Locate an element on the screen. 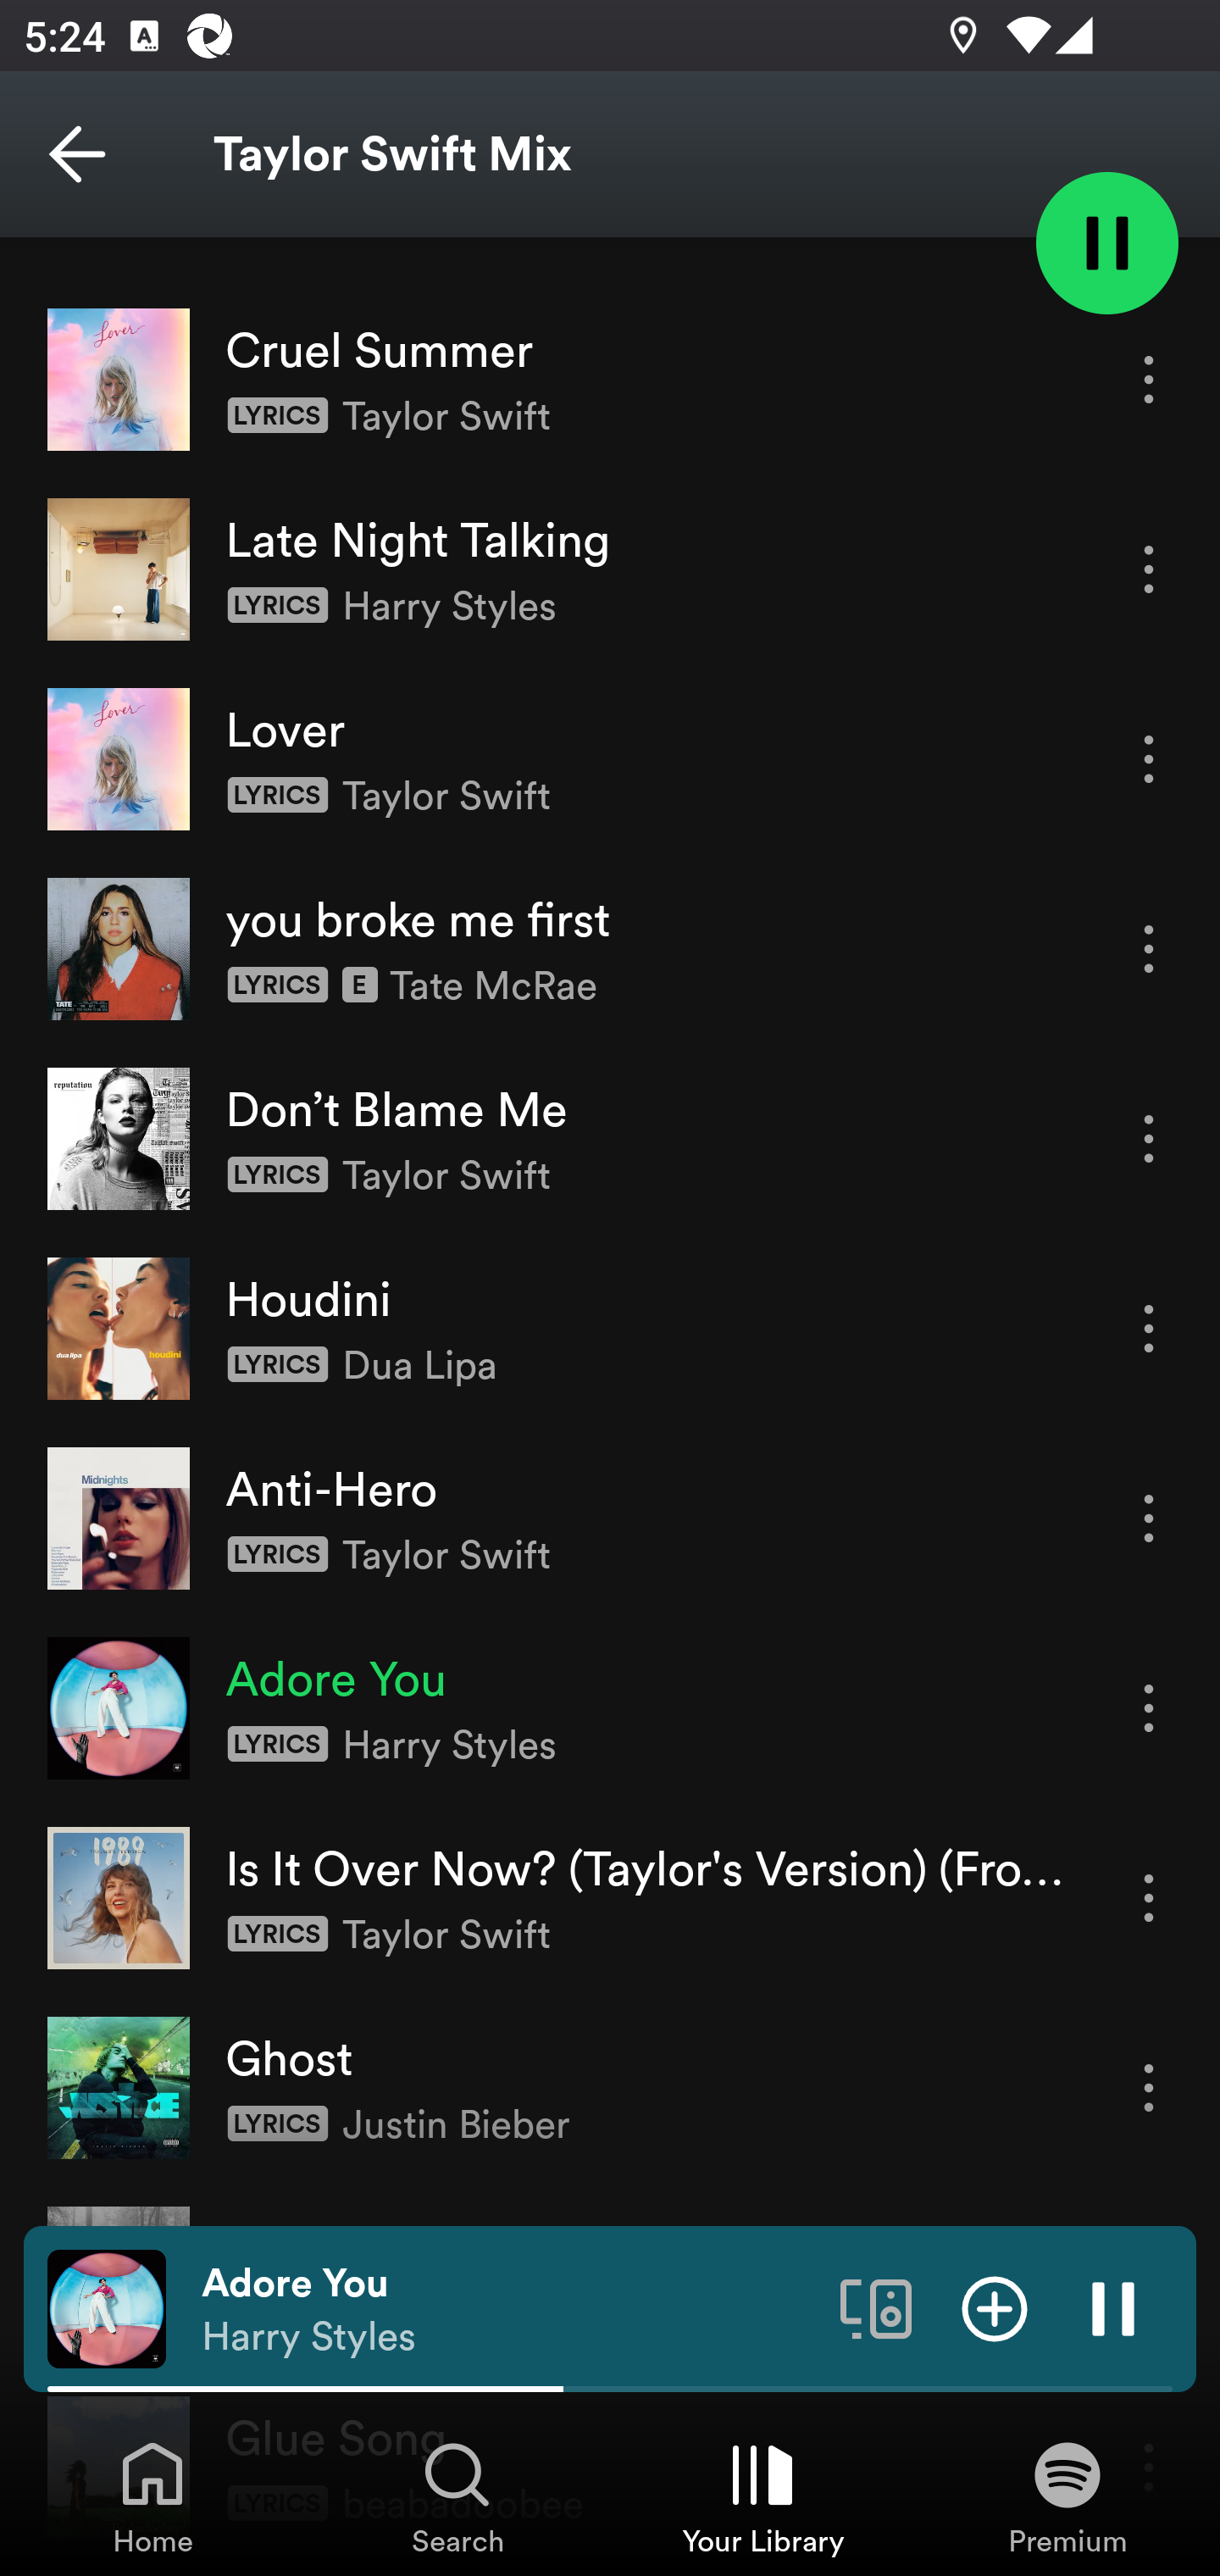 This screenshot has width=1220, height=2576. Add item is located at coordinates (995, 2307).